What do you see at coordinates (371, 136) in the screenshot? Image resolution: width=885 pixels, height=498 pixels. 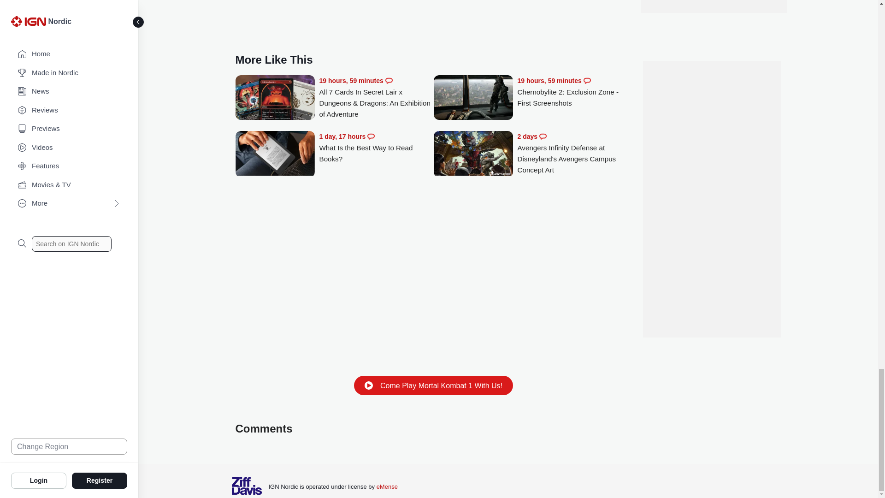 I see `Comments` at bounding box center [371, 136].